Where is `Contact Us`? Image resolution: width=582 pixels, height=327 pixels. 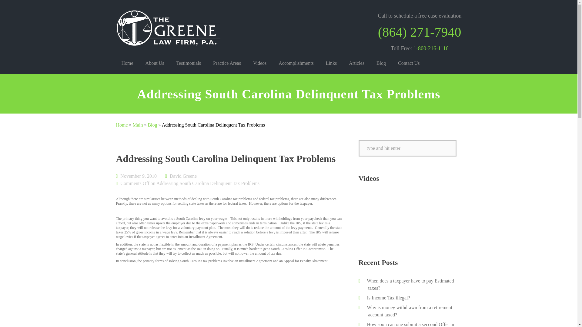 Contact Us is located at coordinates (409, 63).